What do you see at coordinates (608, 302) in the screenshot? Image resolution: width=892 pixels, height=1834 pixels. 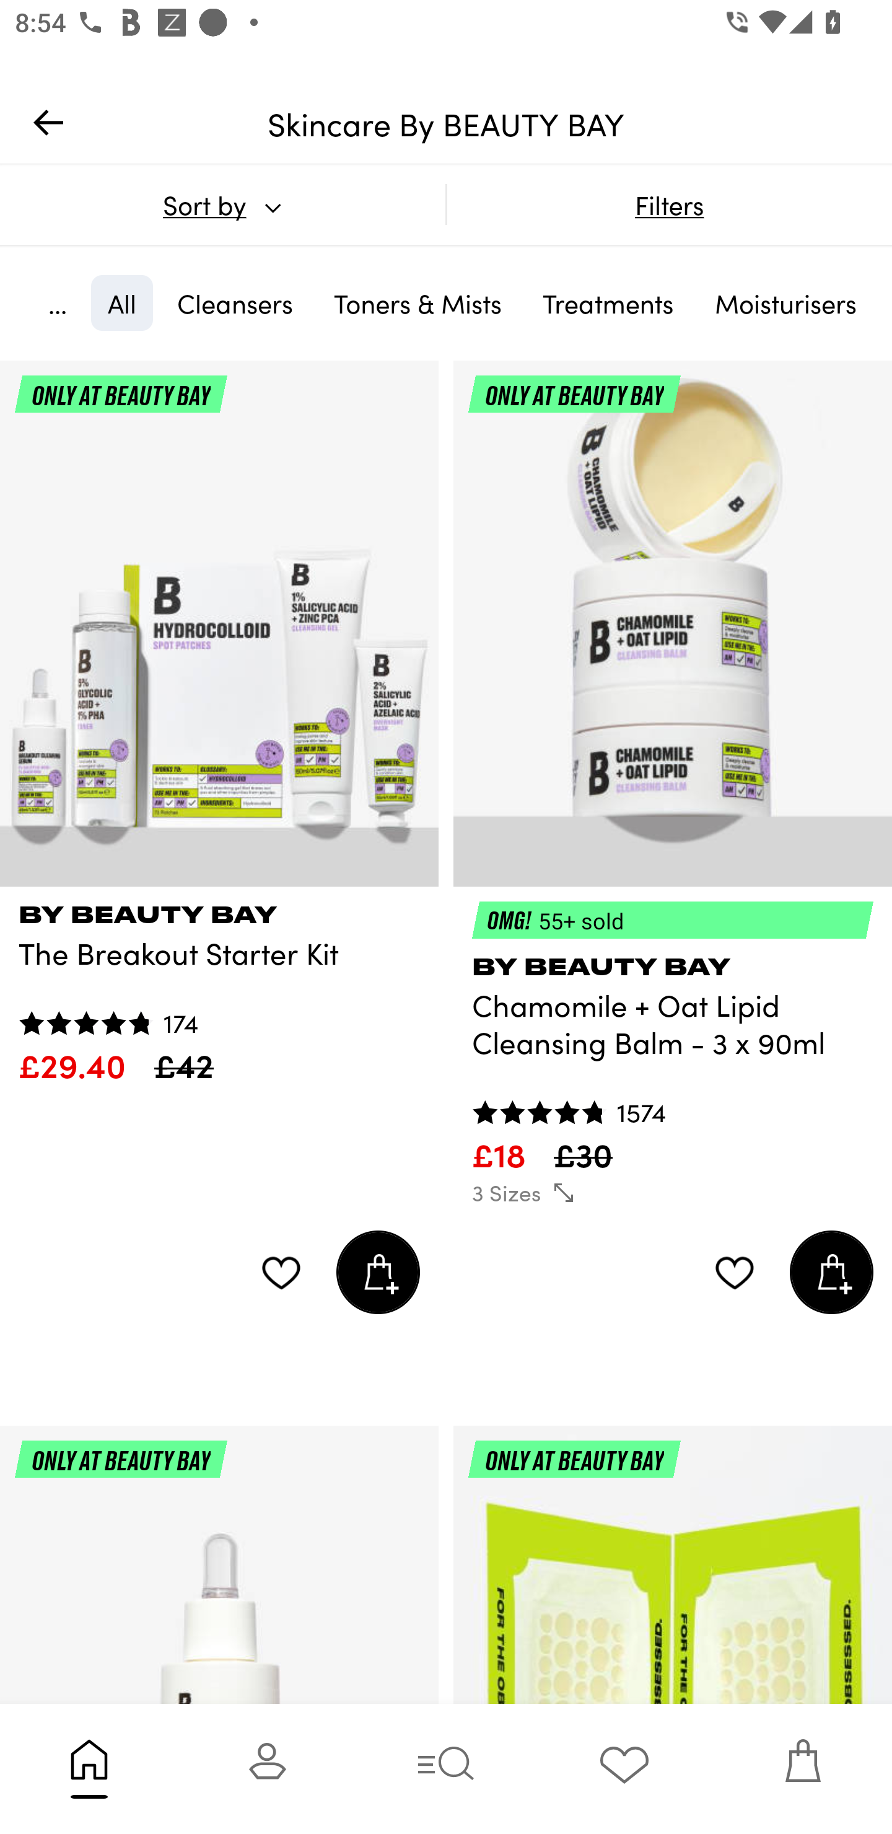 I see `Treatments` at bounding box center [608, 302].